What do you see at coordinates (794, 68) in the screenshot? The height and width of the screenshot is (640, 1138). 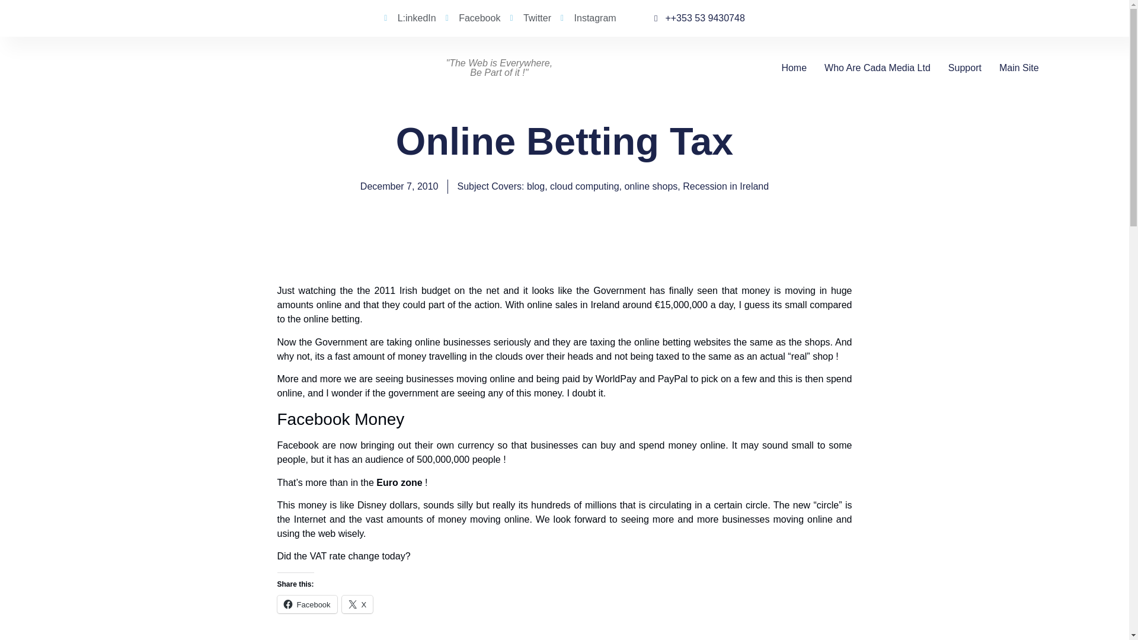 I see `Home` at bounding box center [794, 68].